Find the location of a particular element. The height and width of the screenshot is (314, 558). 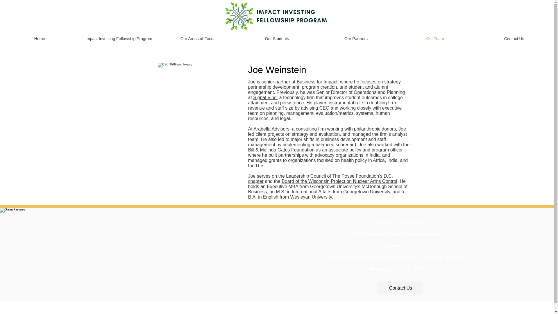

Contact Us is located at coordinates (400, 288).